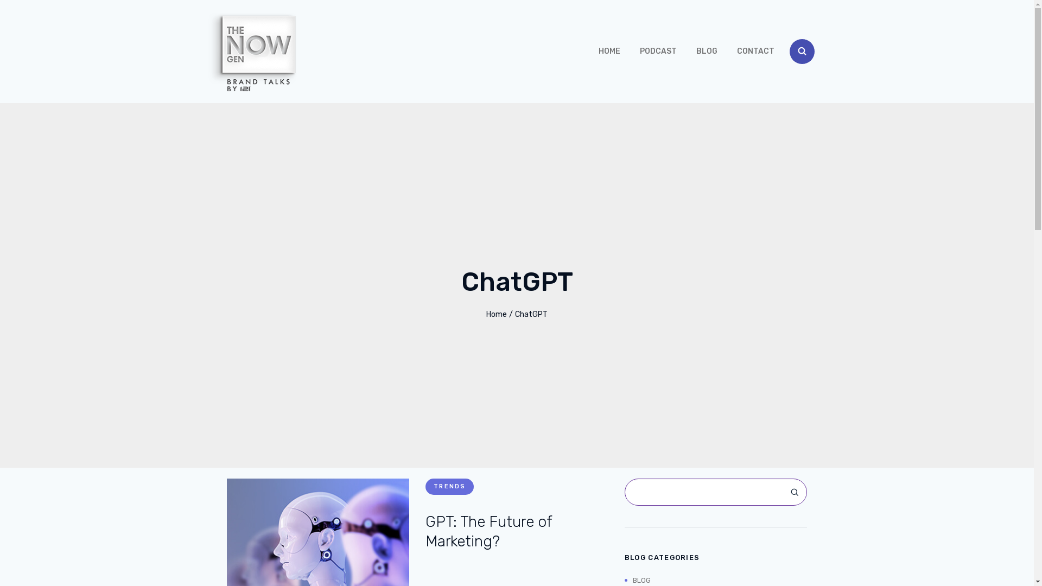 The width and height of the screenshot is (1042, 586). I want to click on ChatGPT, so click(531, 315).